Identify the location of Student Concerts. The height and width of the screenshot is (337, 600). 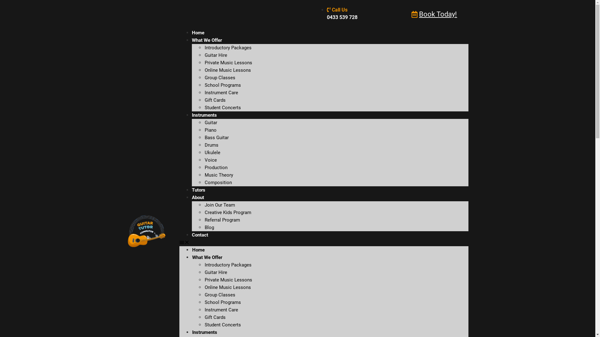
(223, 108).